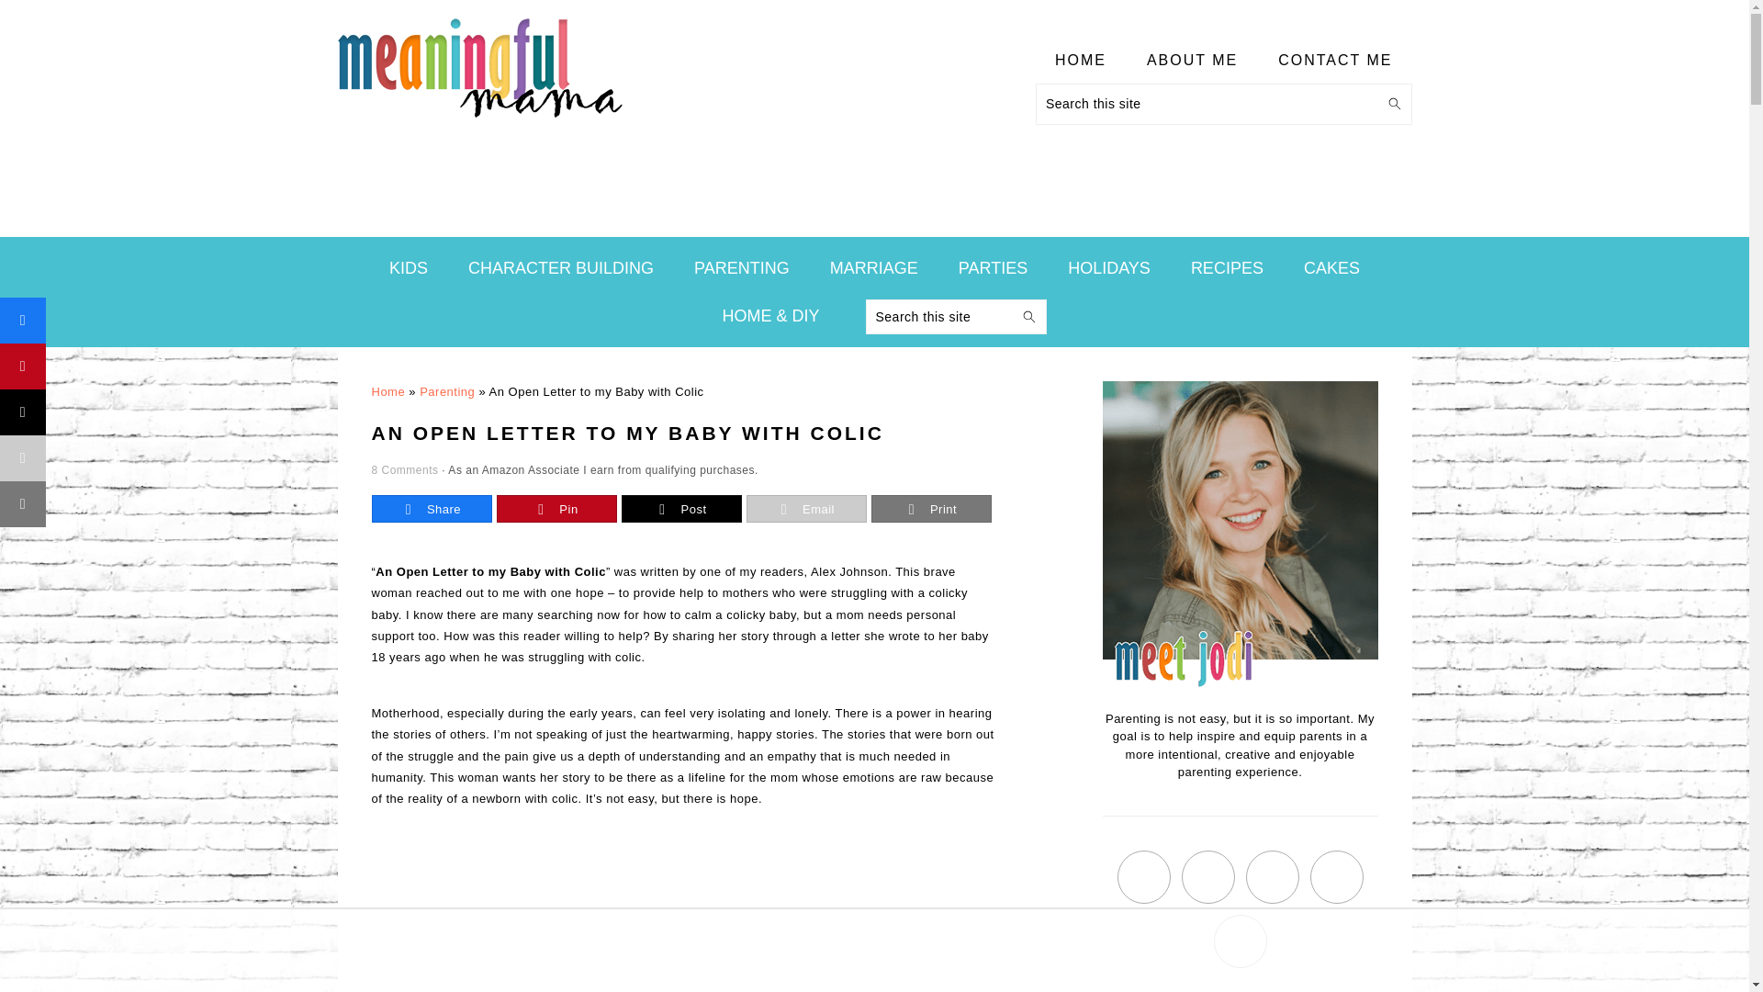 The width and height of the screenshot is (1763, 992). I want to click on PARENTING, so click(742, 267).